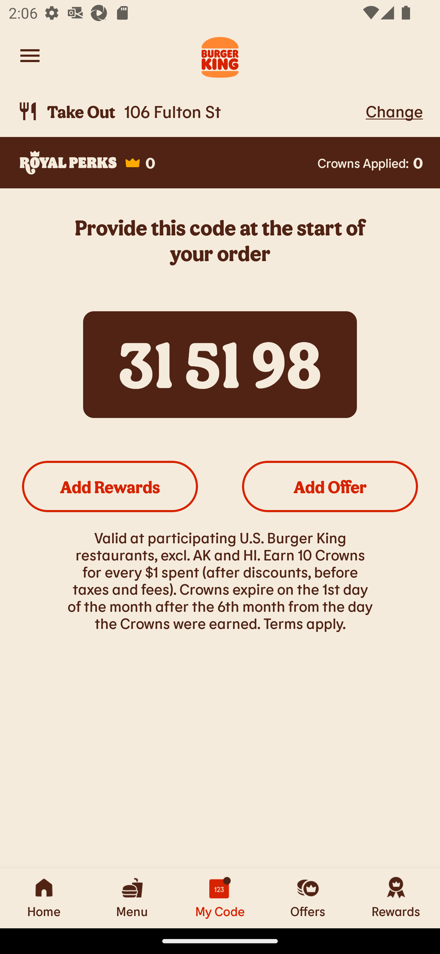 This screenshot has height=954, width=440. What do you see at coordinates (308, 898) in the screenshot?
I see `Offers` at bounding box center [308, 898].